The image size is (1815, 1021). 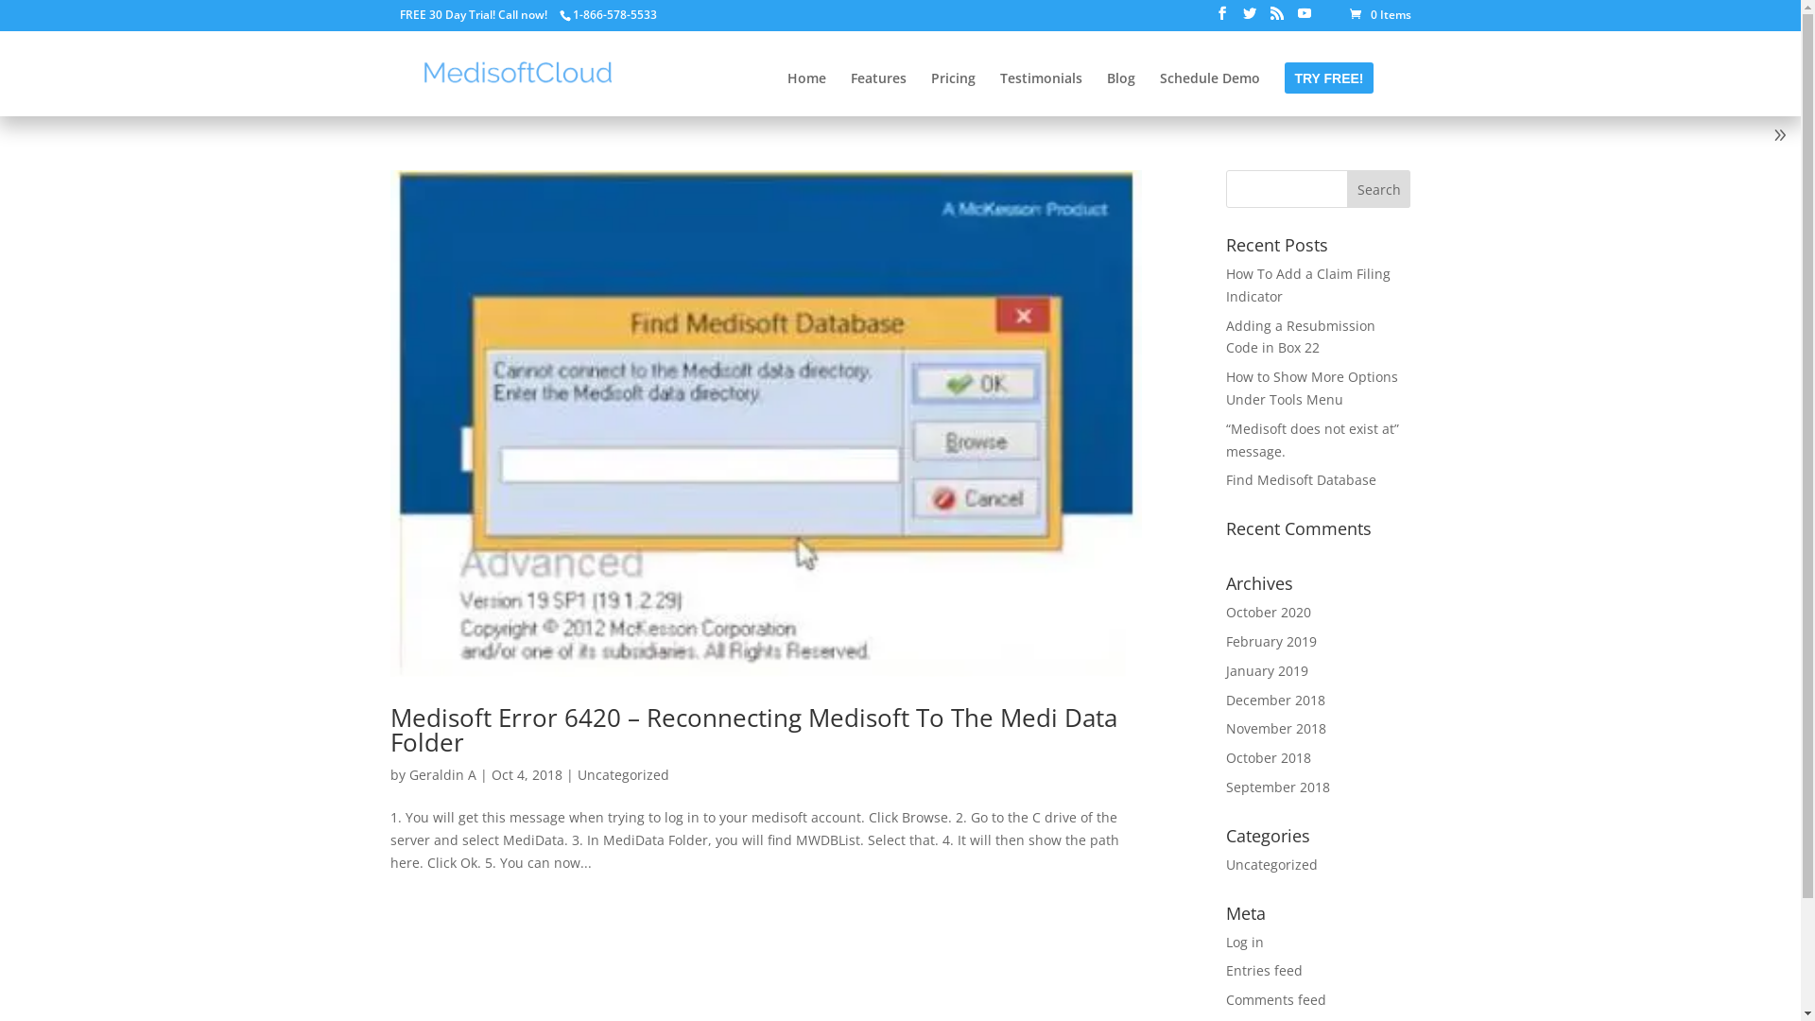 What do you see at coordinates (1269, 613) in the screenshot?
I see `October 2020` at bounding box center [1269, 613].